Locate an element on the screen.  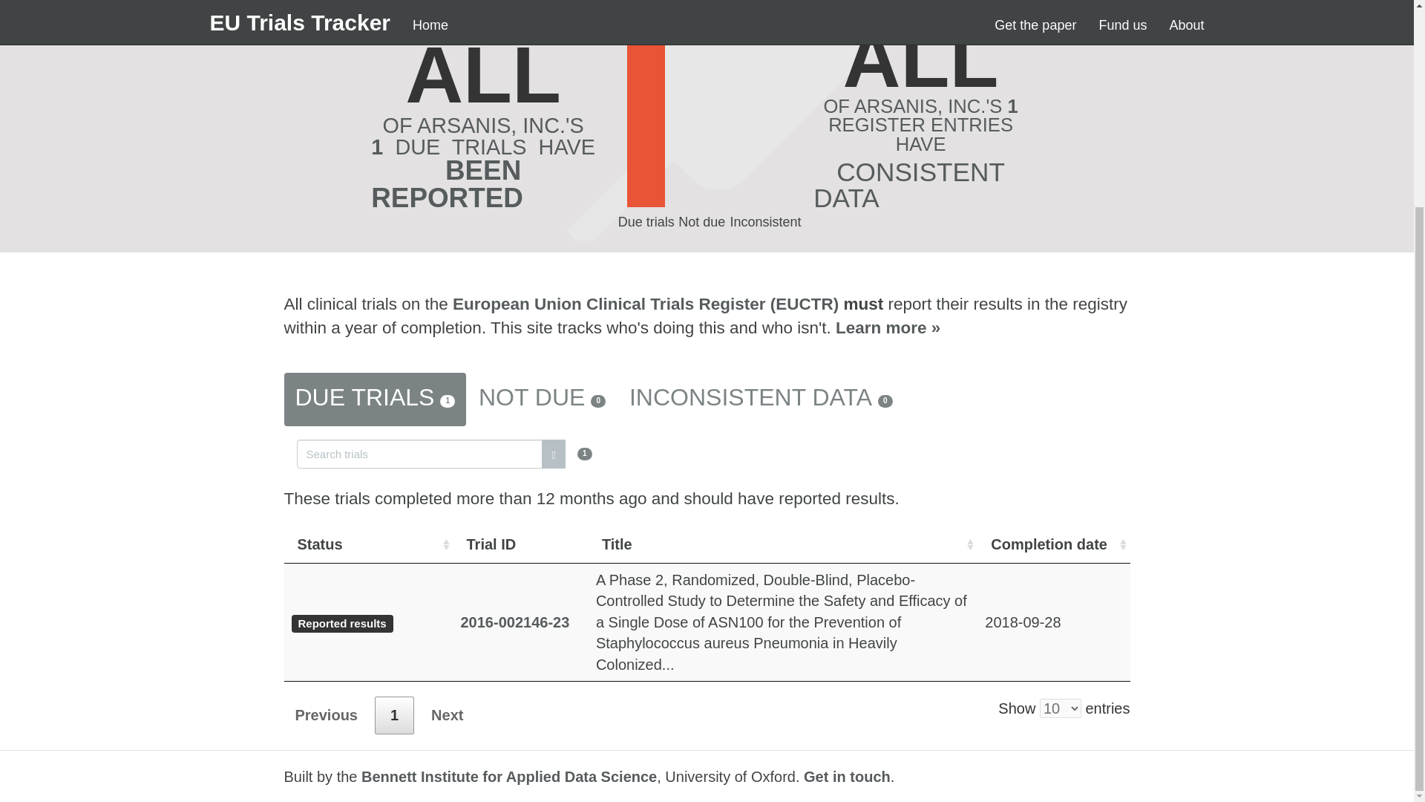
1 is located at coordinates (394, 716).